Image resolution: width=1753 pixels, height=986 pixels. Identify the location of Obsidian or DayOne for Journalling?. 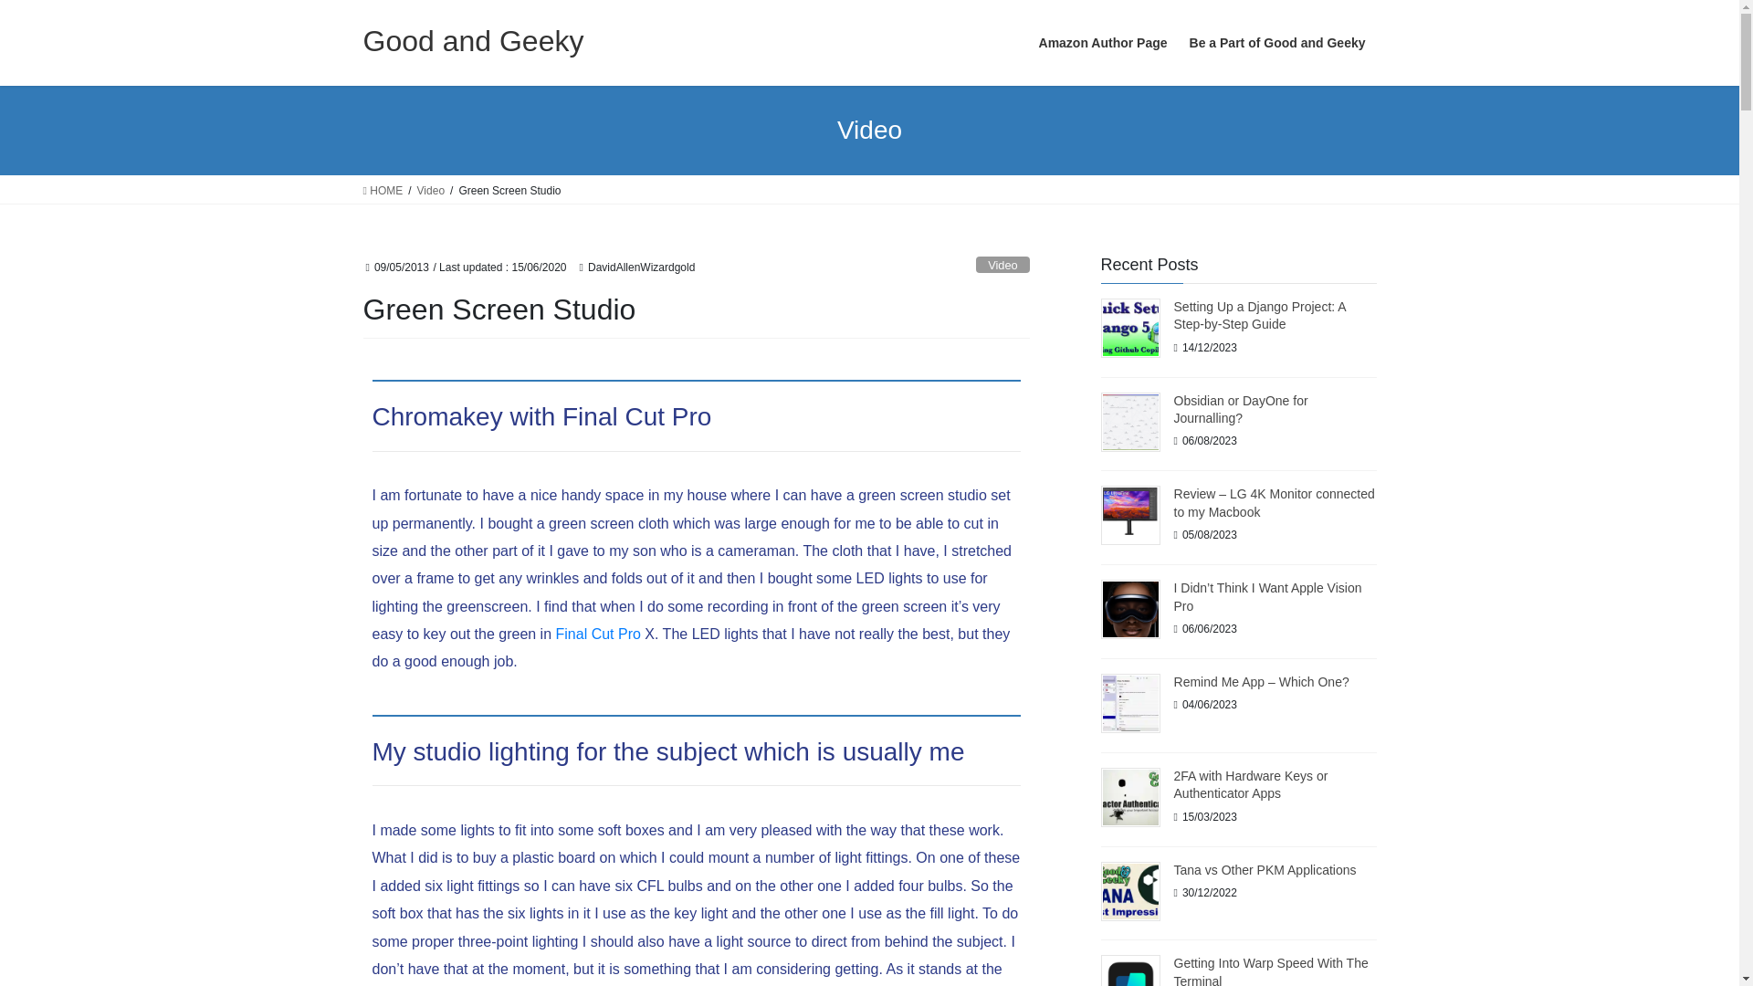
(1241, 409).